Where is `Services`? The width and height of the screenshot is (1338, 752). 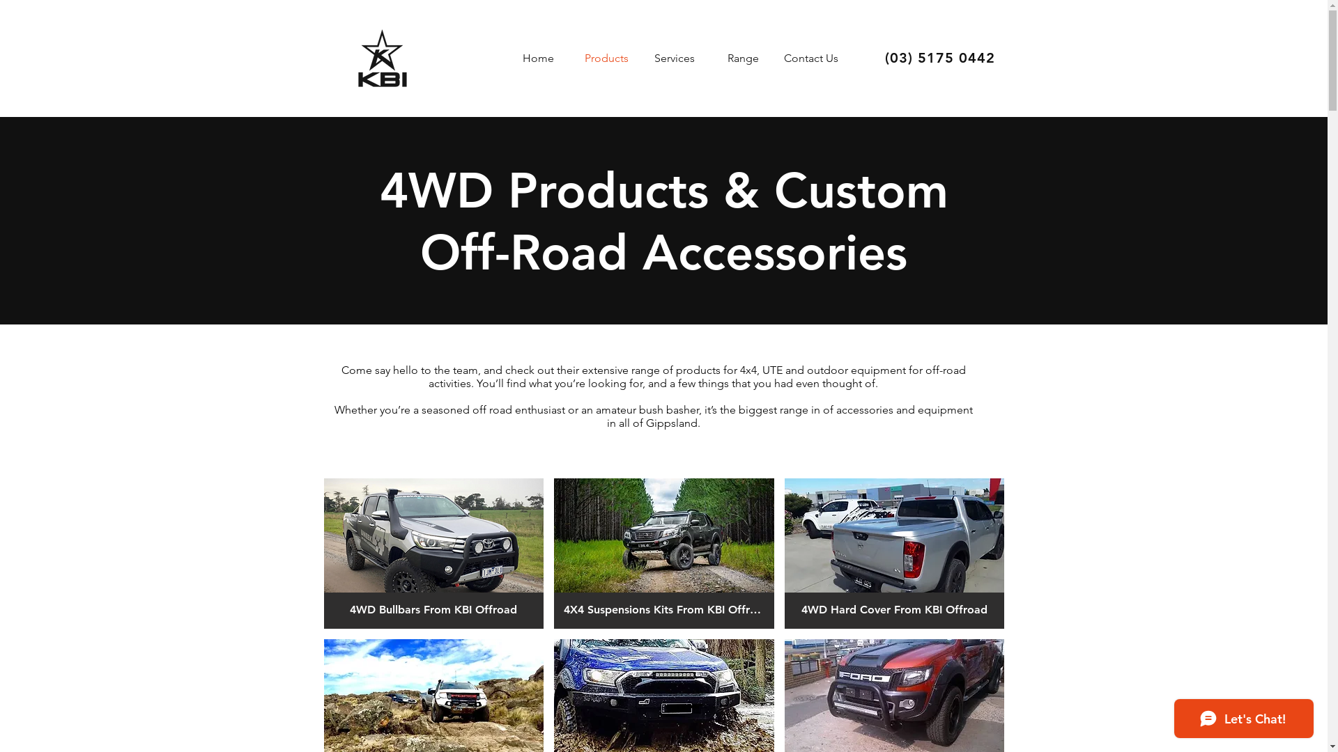
Services is located at coordinates (675, 58).